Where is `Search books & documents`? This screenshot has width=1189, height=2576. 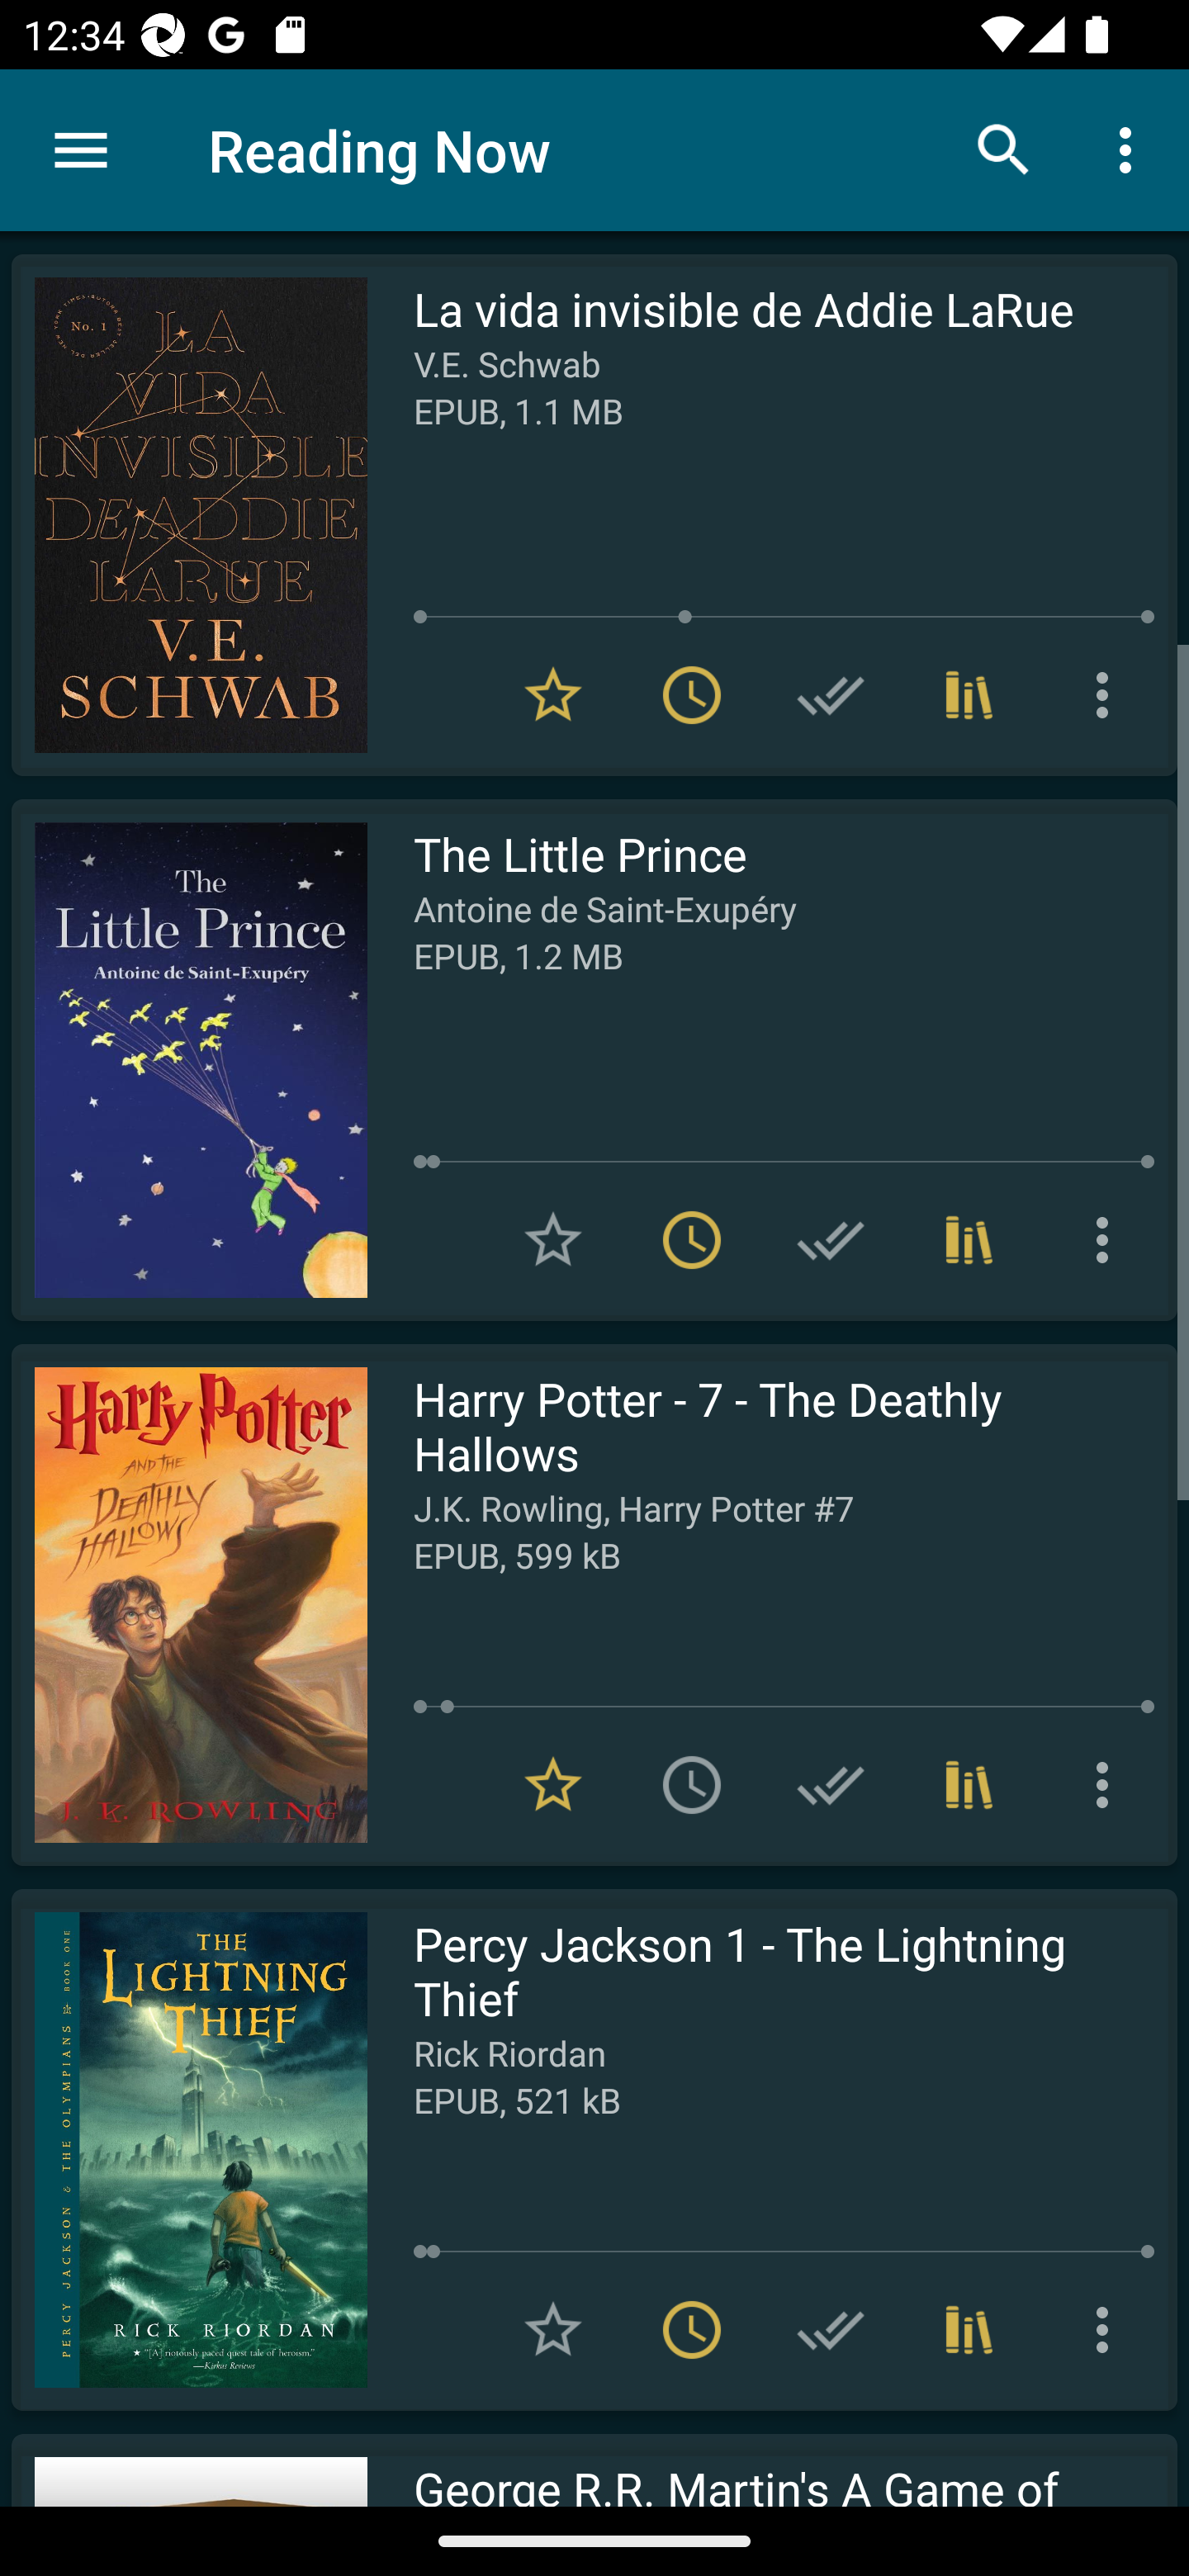
Search books & documents is located at coordinates (1004, 149).